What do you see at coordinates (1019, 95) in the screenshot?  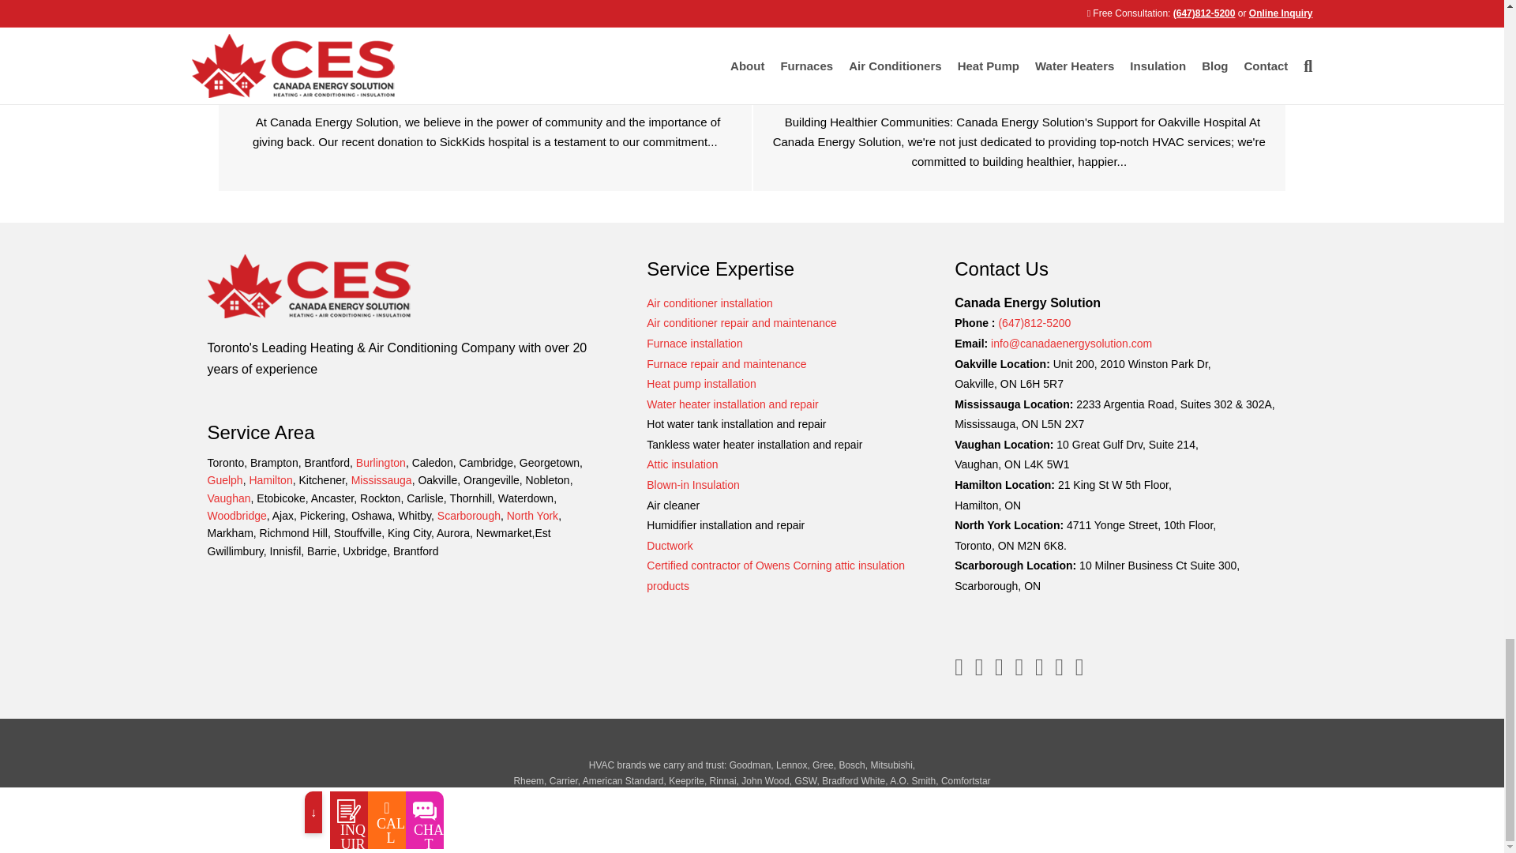 I see `Improving Local Healthcare: Our Support to Oakville Hospital` at bounding box center [1019, 95].